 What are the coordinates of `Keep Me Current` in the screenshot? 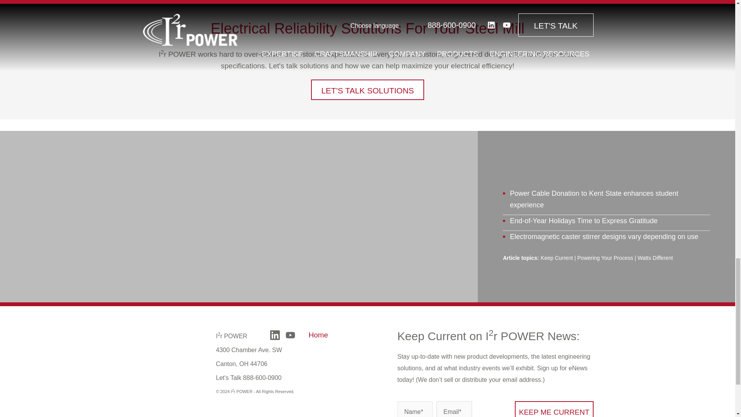 It's located at (554, 409).